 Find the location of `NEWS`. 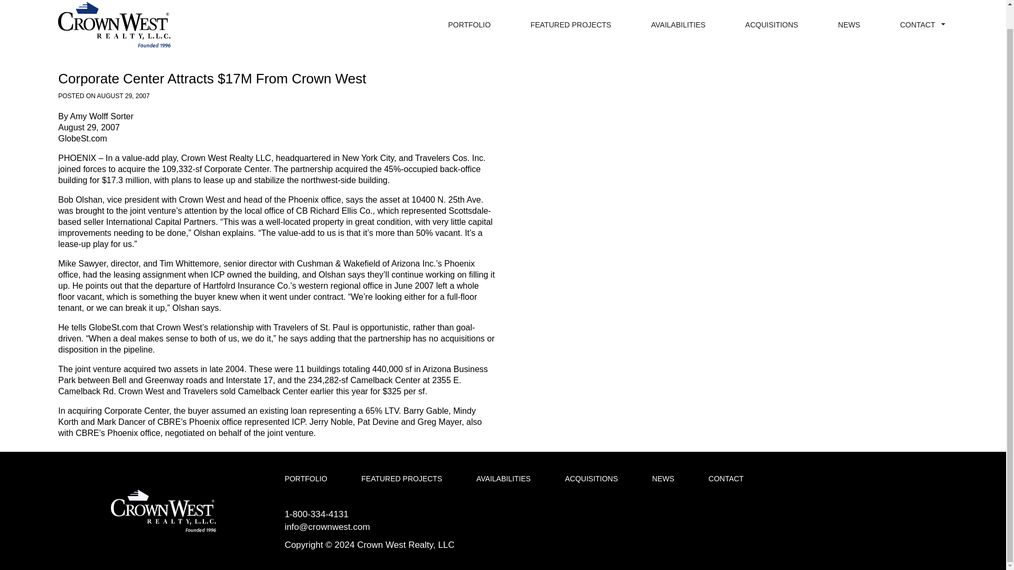

NEWS is located at coordinates (663, 479).